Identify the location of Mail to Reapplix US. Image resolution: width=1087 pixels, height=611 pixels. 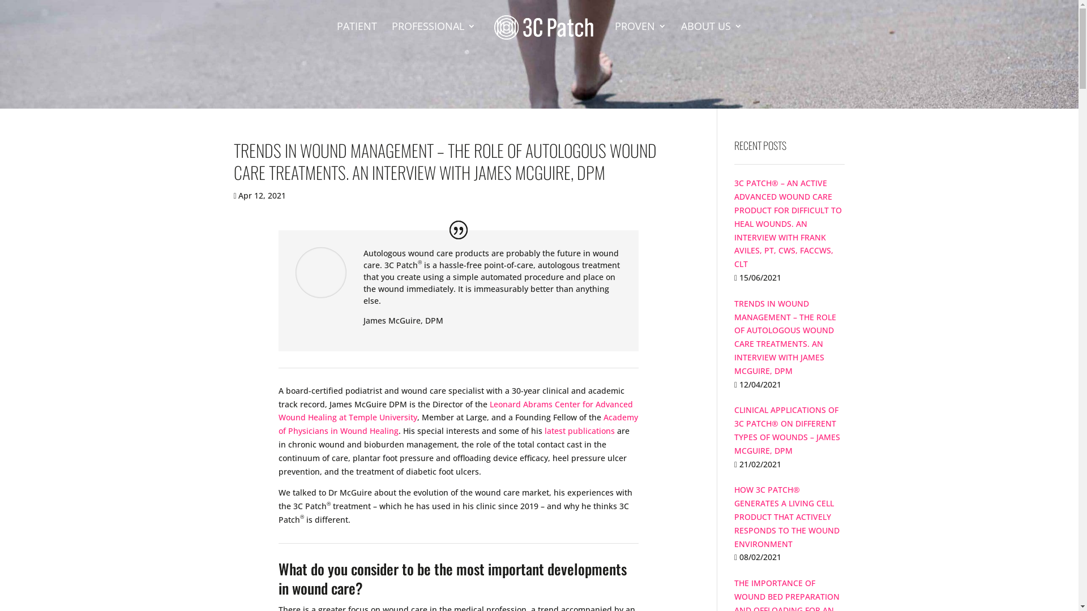
(431, 479).